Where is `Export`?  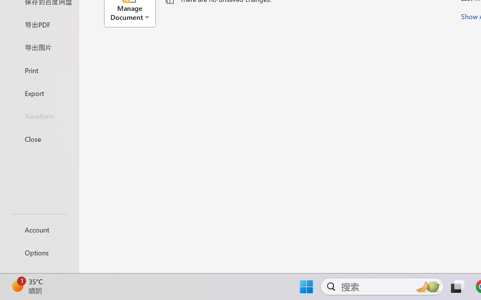
Export is located at coordinates (39, 93).